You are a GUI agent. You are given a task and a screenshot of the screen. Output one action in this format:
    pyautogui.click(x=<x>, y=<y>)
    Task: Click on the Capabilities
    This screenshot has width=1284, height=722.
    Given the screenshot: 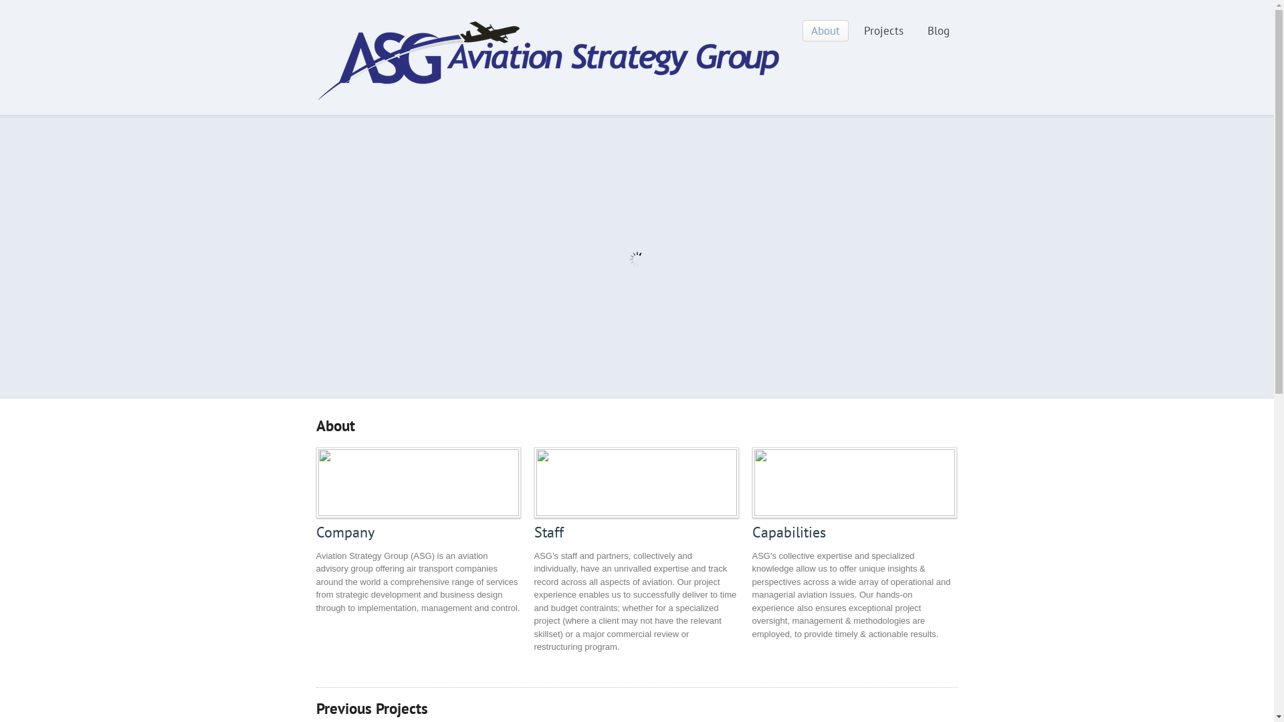 What is the action you would take?
    pyautogui.click(x=788, y=532)
    